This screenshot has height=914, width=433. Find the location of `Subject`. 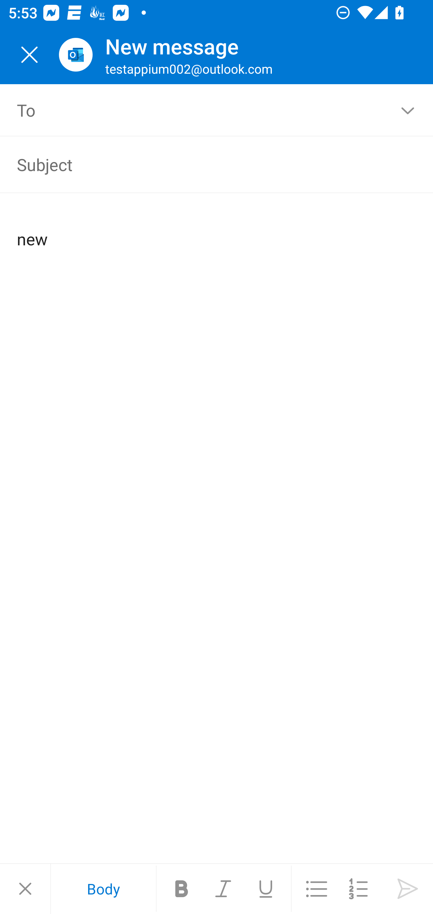

Subject is located at coordinates (200, 164).